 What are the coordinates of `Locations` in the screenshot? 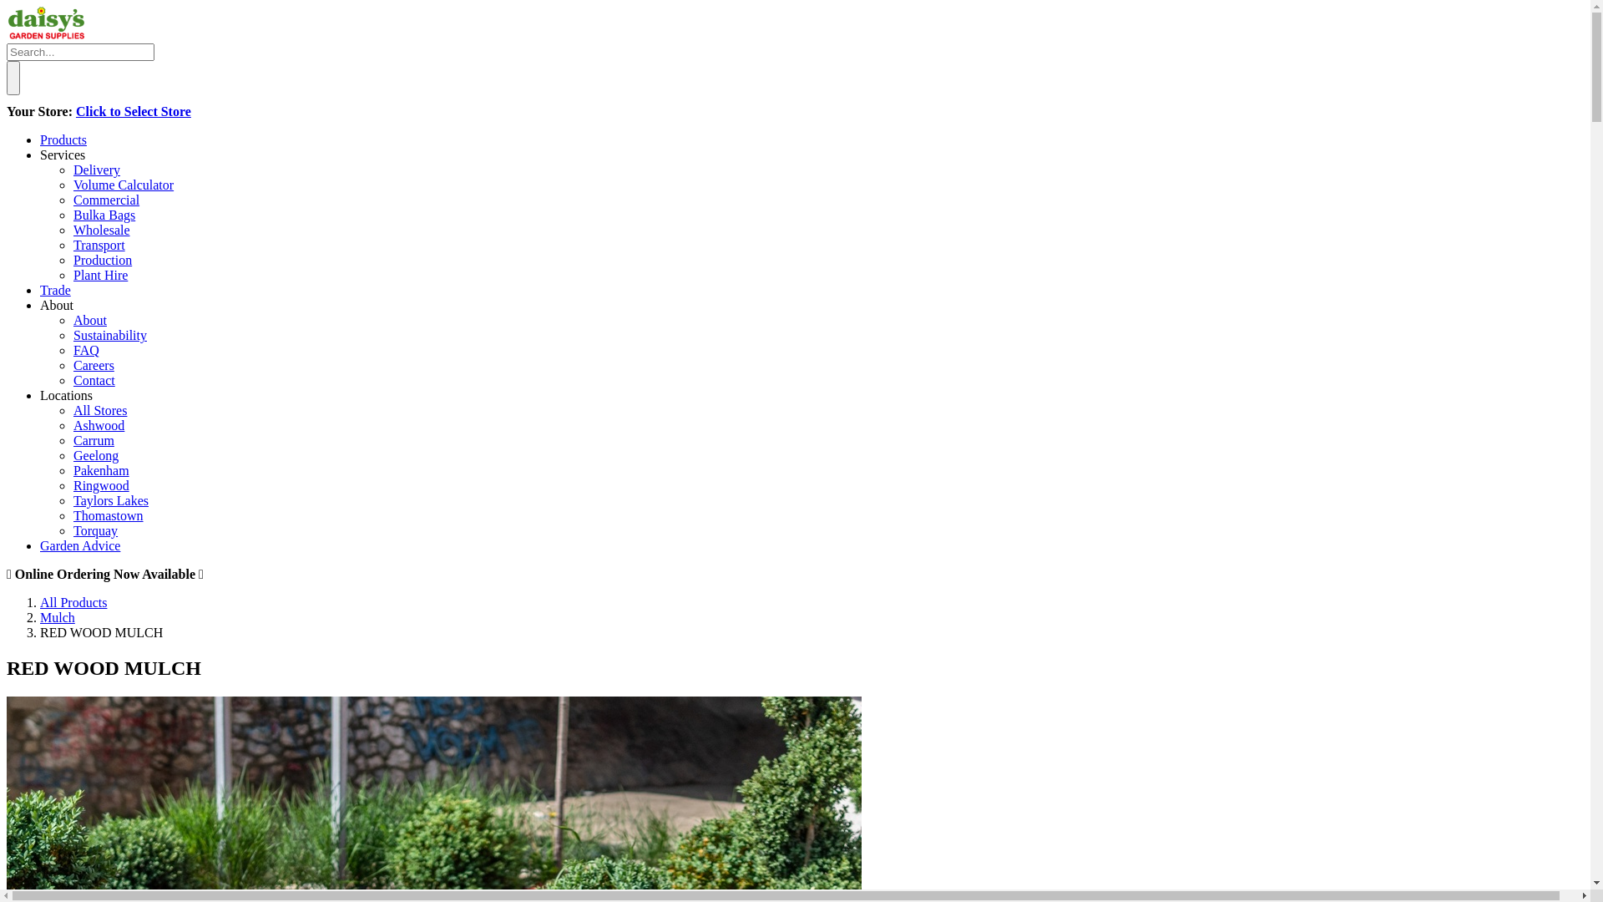 It's located at (67, 396).